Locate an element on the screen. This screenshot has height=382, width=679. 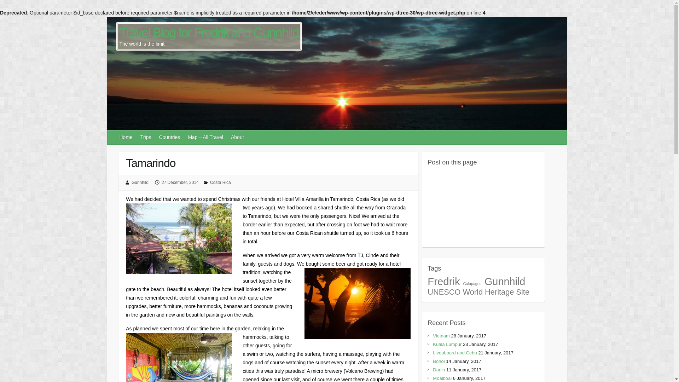
Countries is located at coordinates (170, 137).